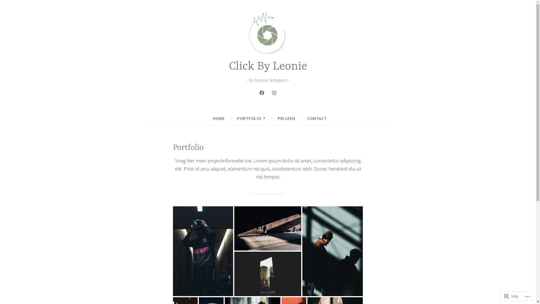  What do you see at coordinates (268, 66) in the screenshot?
I see `Click By Leonie` at bounding box center [268, 66].